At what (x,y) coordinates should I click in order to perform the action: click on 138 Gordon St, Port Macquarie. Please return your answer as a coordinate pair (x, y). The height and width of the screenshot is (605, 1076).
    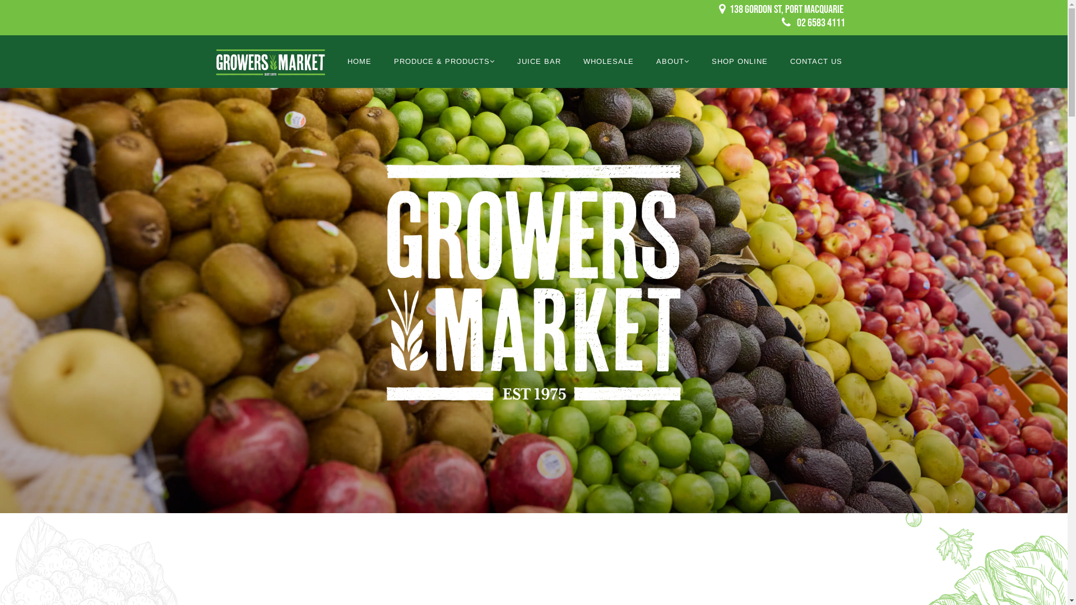
    Looking at the image, I should click on (787, 10).